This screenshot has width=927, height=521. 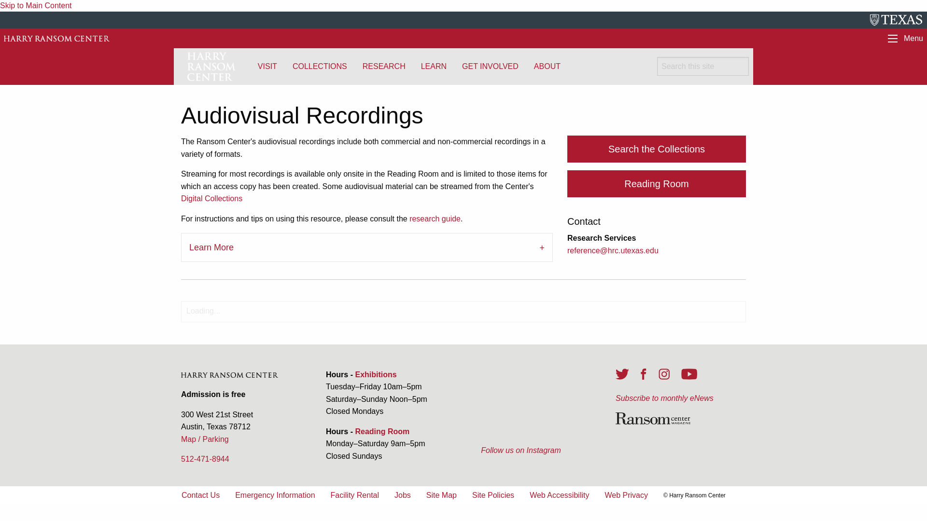 I want to click on University of Texas at Austin, so click(x=896, y=20).